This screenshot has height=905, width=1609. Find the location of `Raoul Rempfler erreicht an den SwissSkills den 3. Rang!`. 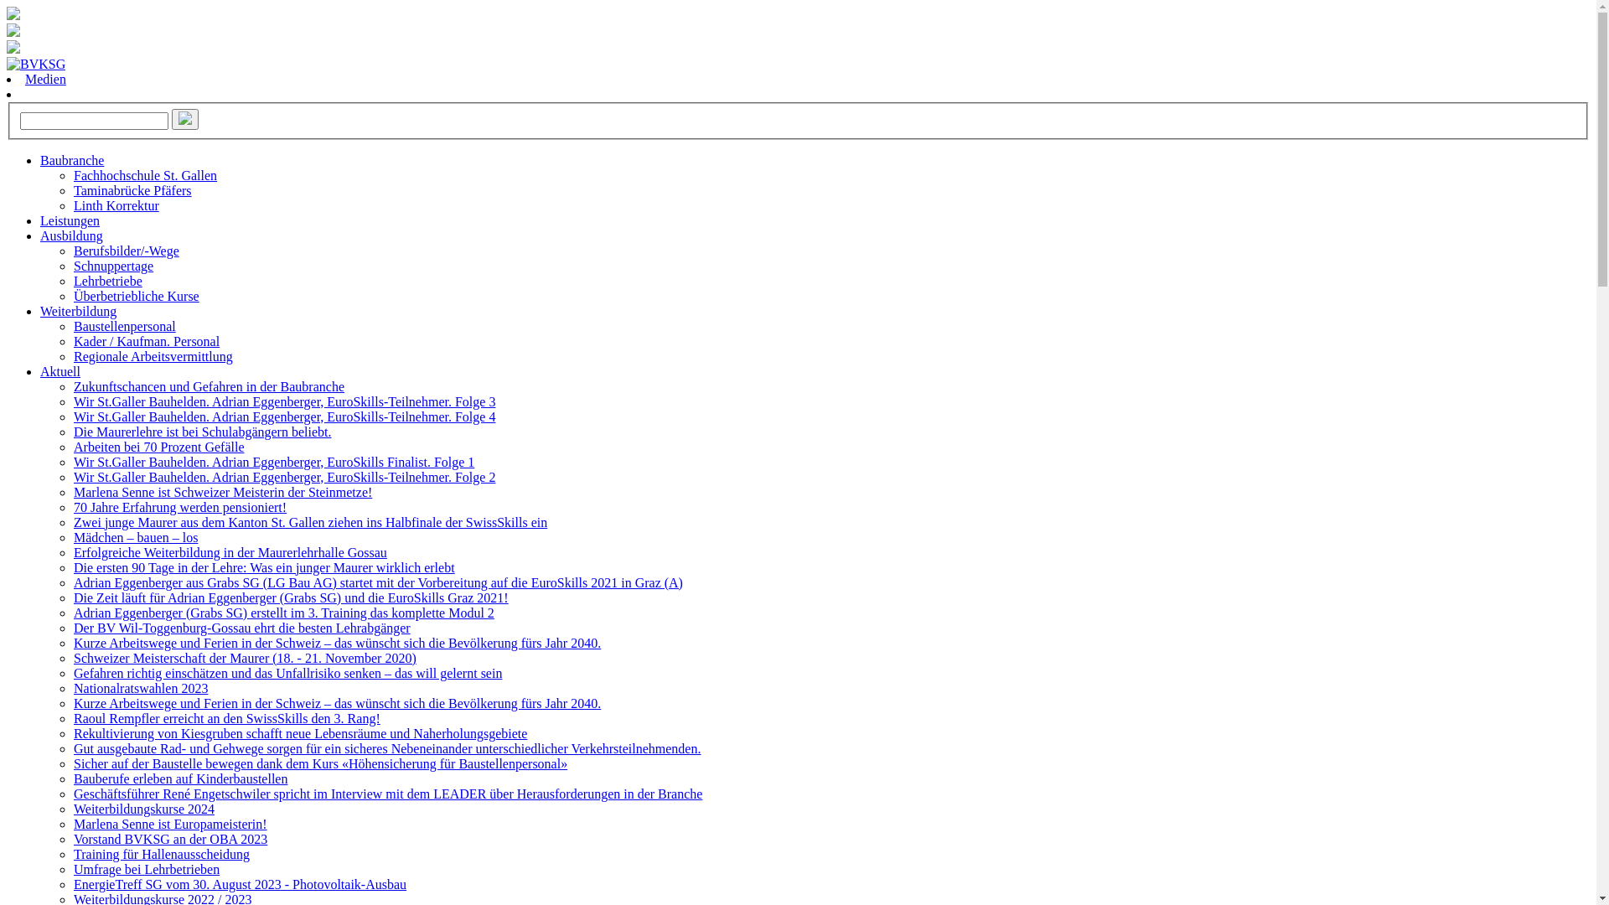

Raoul Rempfler erreicht an den SwissSkills den 3. Rang! is located at coordinates (227, 719).